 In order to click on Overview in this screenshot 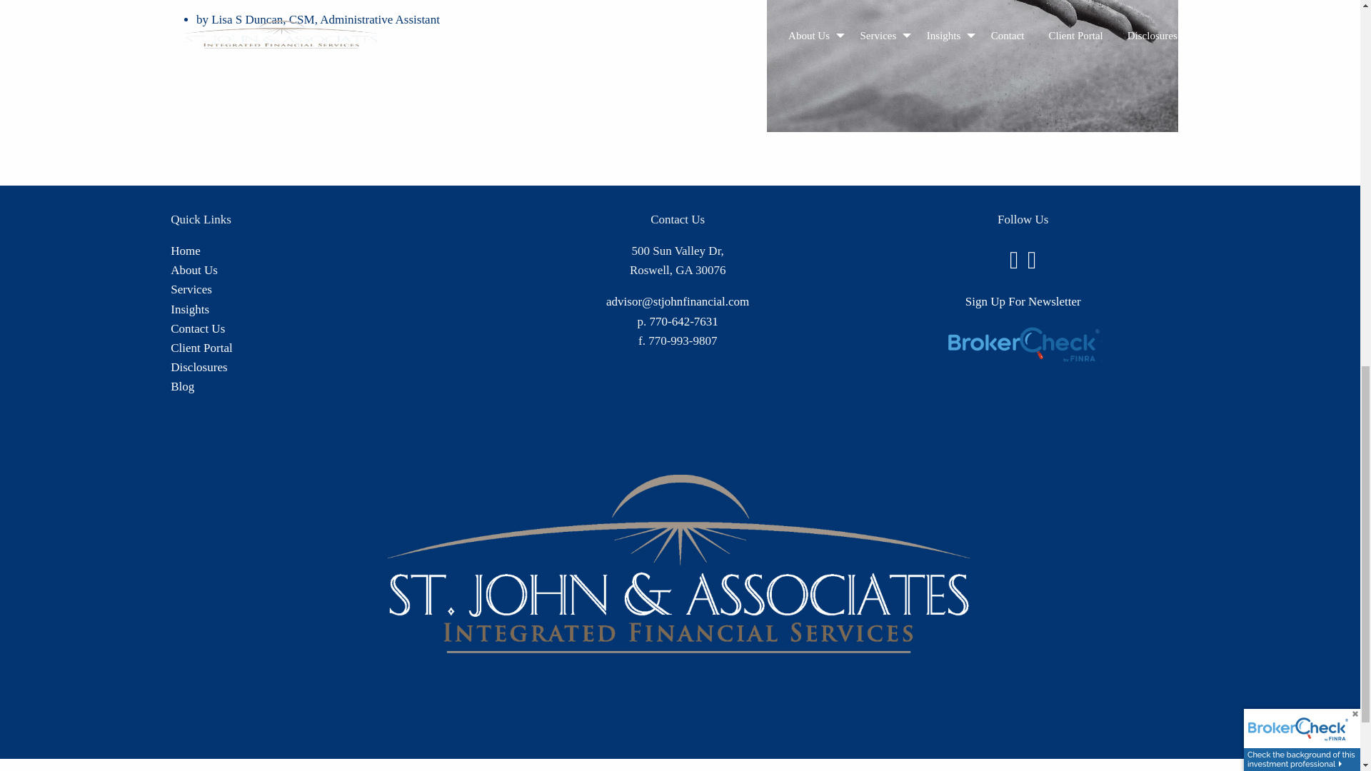, I will do `click(191, 289)`.